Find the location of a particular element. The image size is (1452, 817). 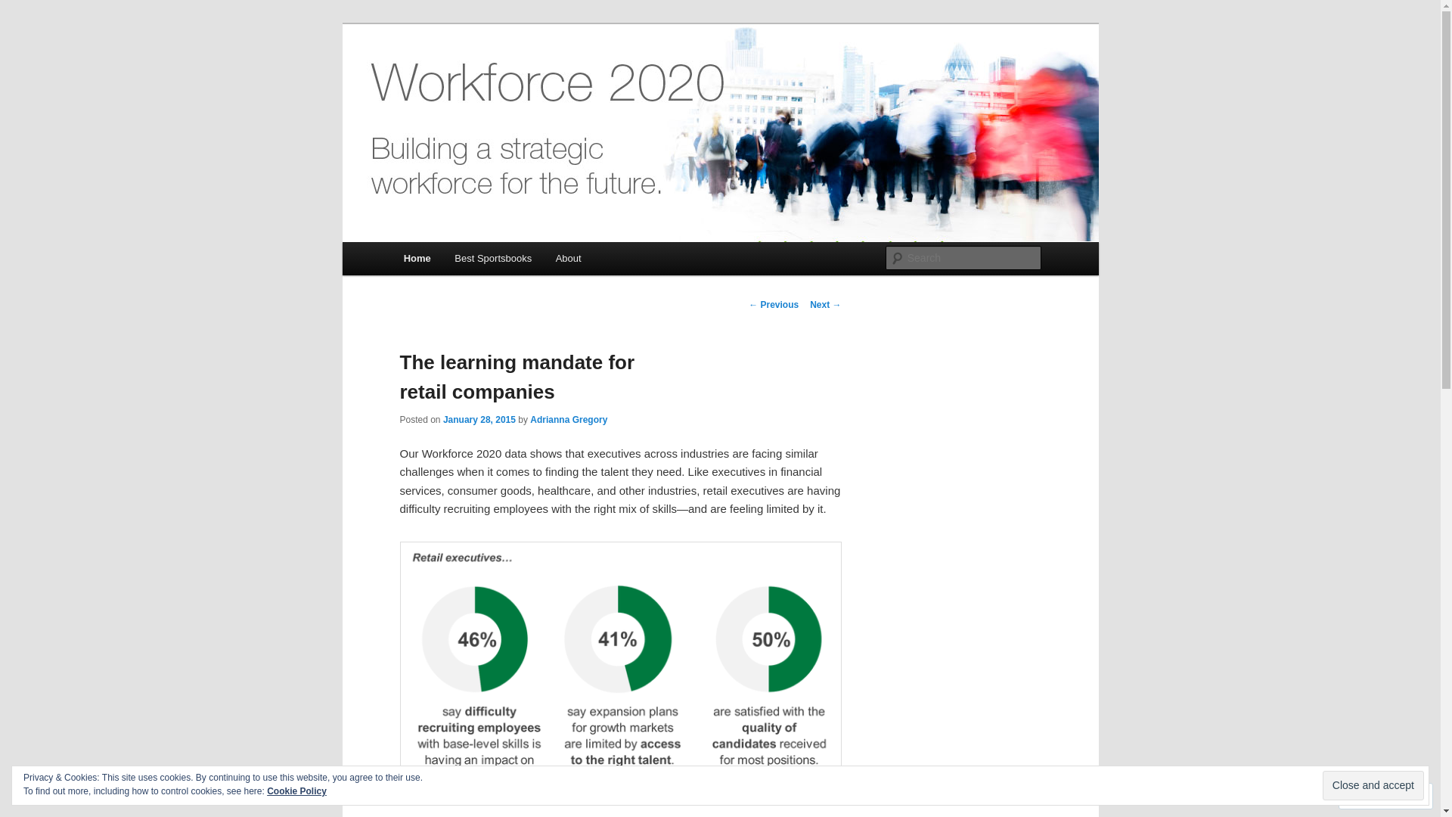

9:59 am is located at coordinates (479, 419).